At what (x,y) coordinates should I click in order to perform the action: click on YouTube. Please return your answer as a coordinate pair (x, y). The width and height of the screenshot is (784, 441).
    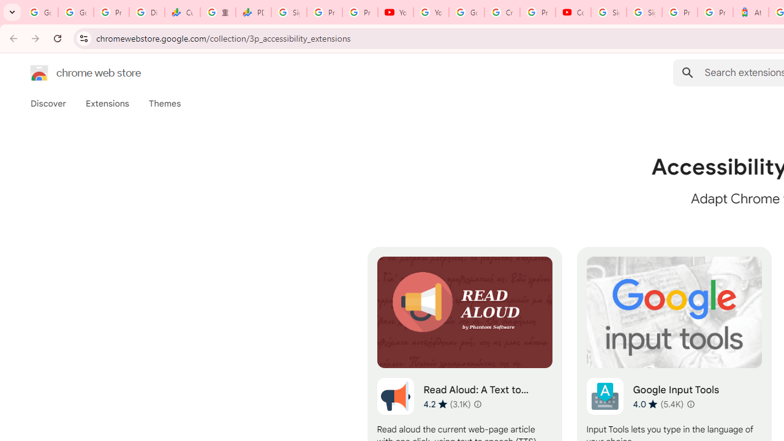
    Looking at the image, I should click on (396, 12).